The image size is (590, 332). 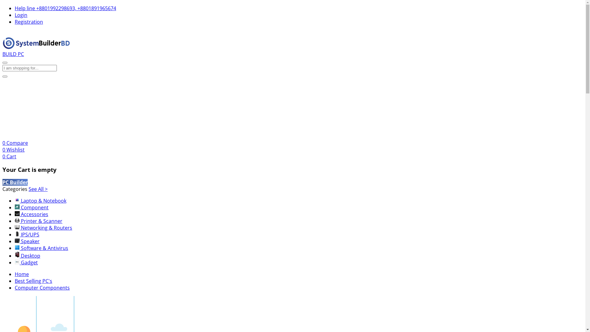 I want to click on Laptop & Notebook, so click(x=41, y=201).